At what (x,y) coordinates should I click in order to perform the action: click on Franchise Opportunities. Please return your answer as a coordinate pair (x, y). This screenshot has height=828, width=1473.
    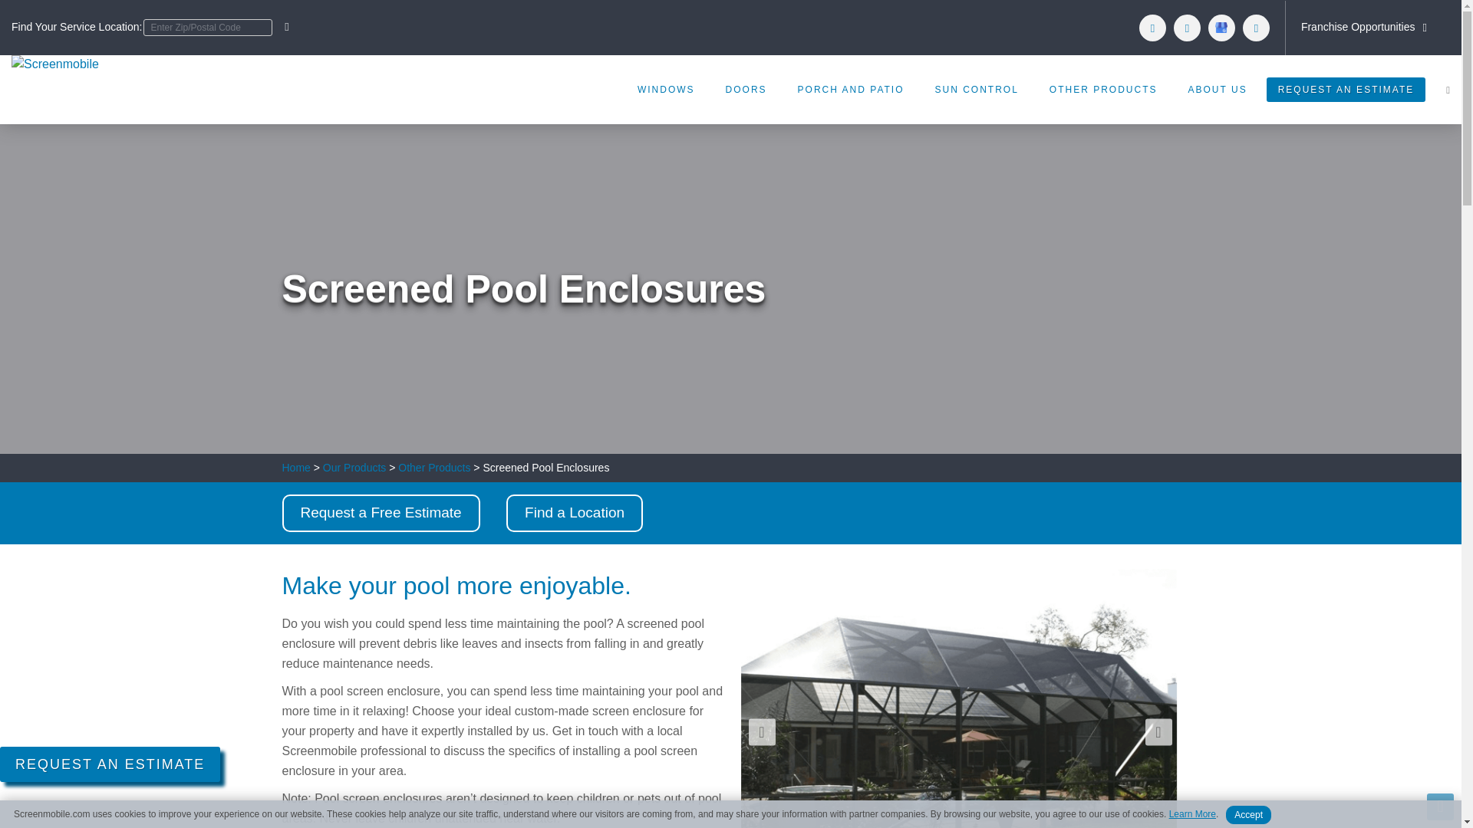
    Looking at the image, I should click on (1366, 27).